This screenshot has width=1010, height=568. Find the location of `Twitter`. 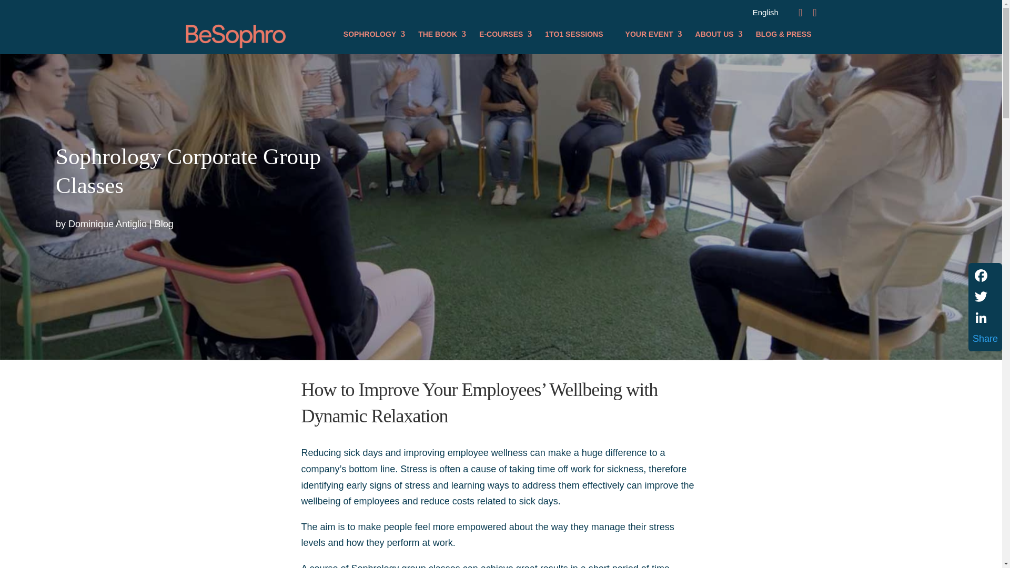

Twitter is located at coordinates (985, 297).